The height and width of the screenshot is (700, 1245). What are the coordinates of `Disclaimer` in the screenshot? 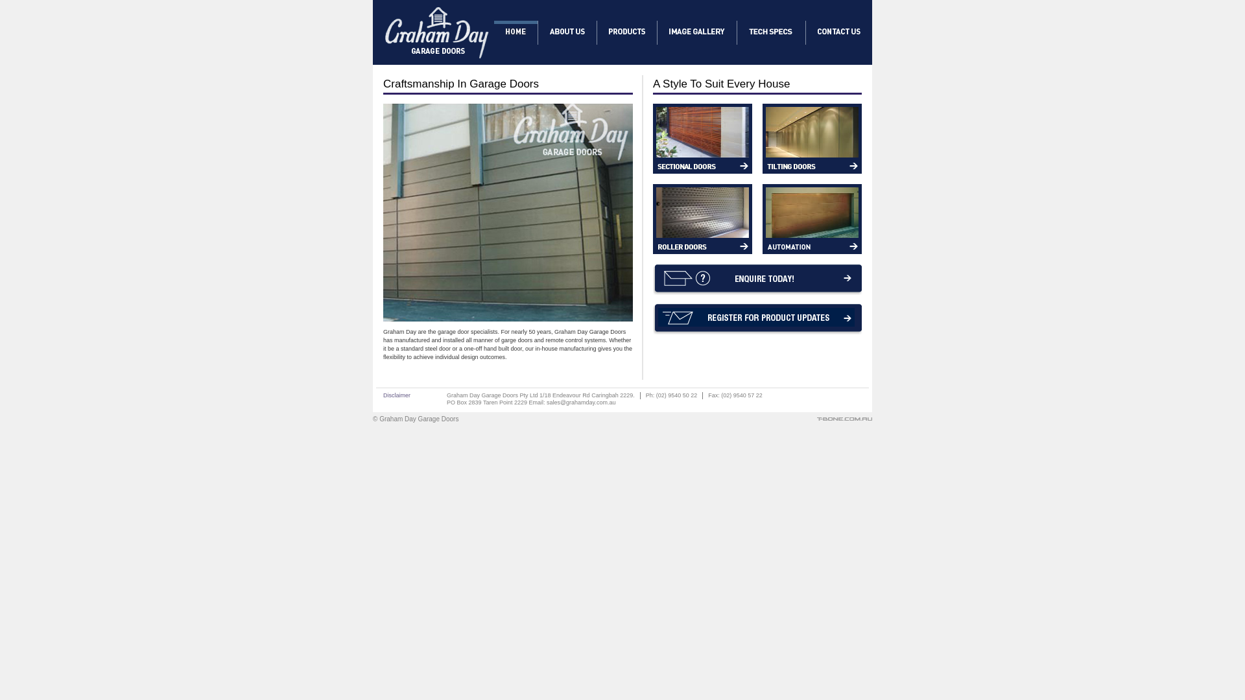 It's located at (399, 395).